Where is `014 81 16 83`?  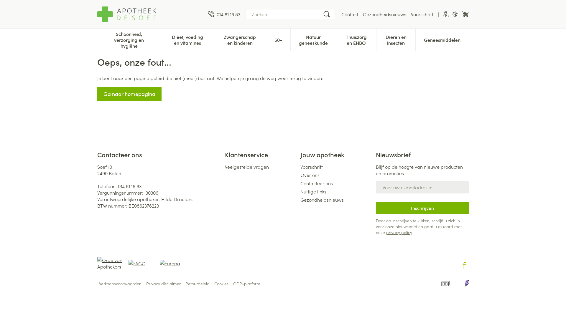 014 81 16 83 is located at coordinates (130, 186).